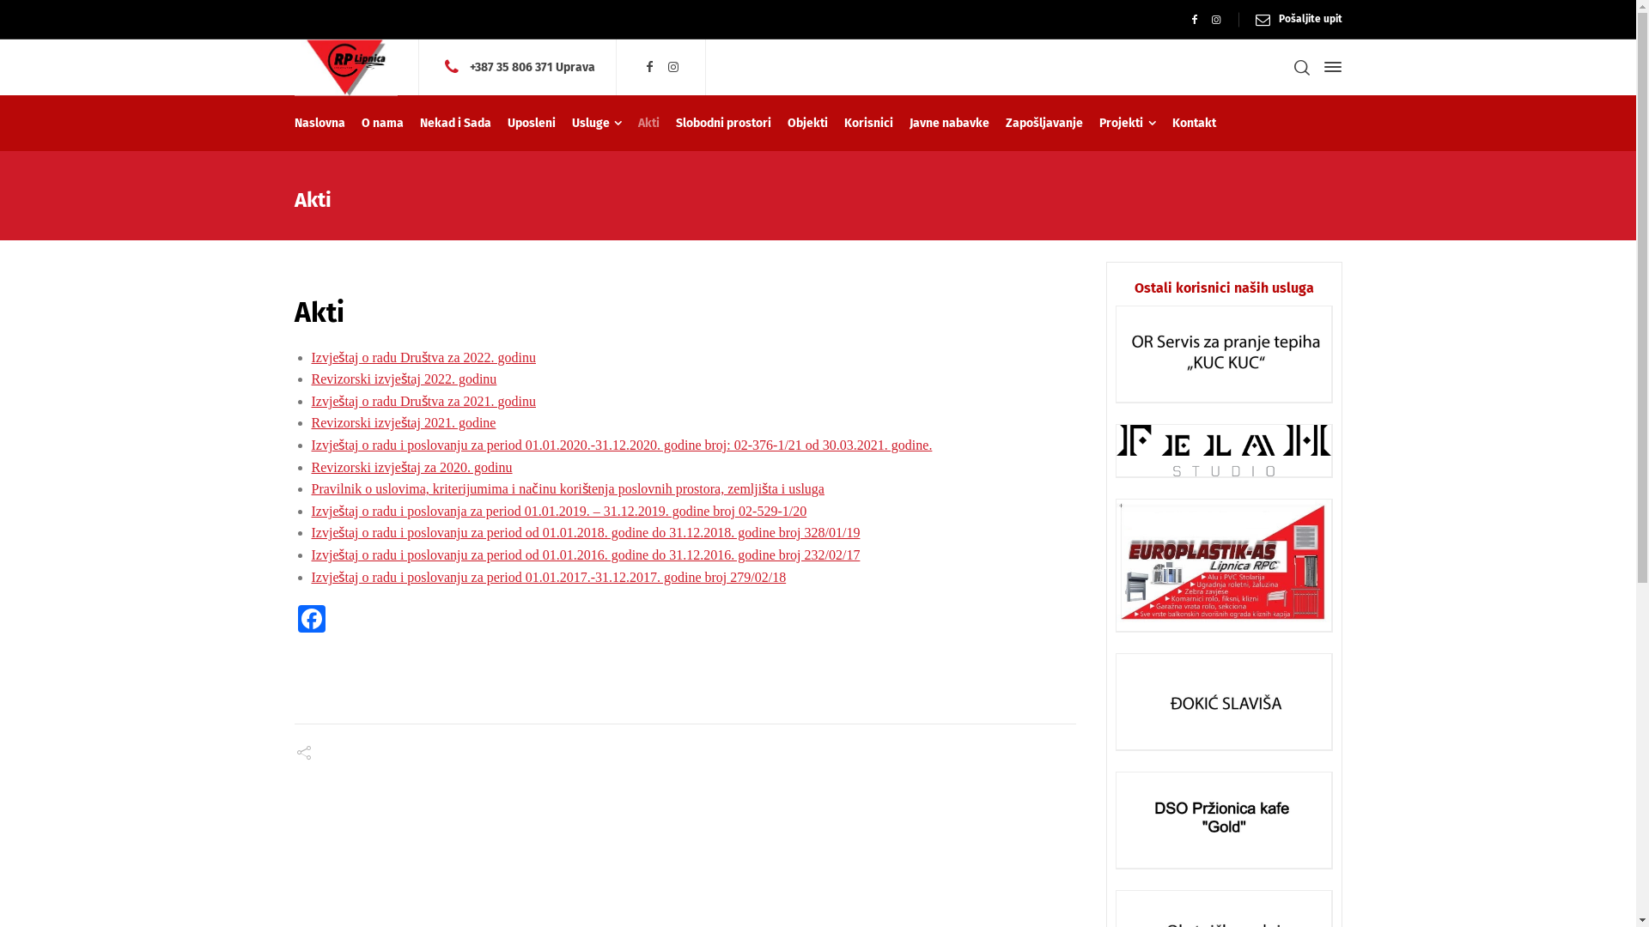  I want to click on +387 35 806 371 Uprava, so click(532, 67).